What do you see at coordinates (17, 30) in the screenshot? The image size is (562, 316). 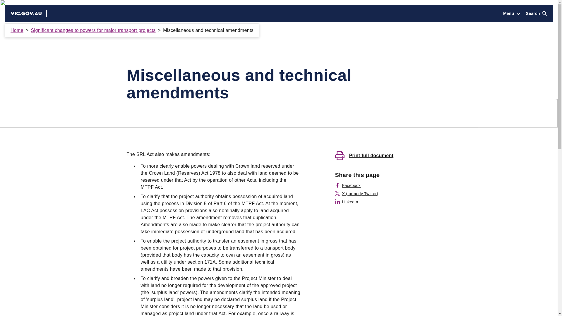 I see `Home` at bounding box center [17, 30].